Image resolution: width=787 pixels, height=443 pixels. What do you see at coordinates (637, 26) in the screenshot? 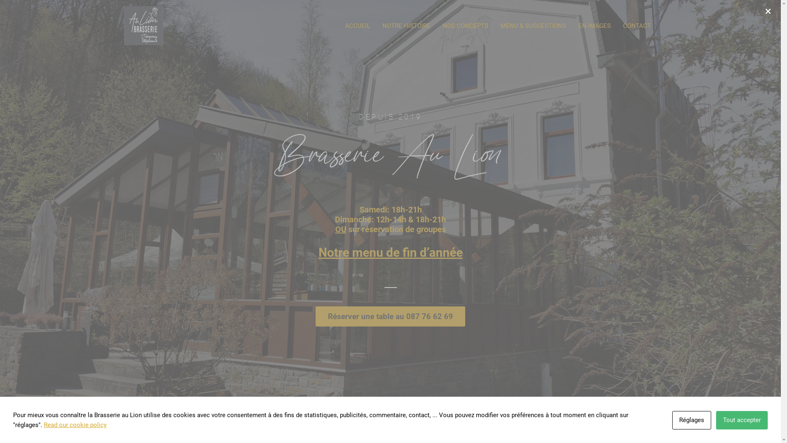
I see `CONTACT` at bounding box center [637, 26].